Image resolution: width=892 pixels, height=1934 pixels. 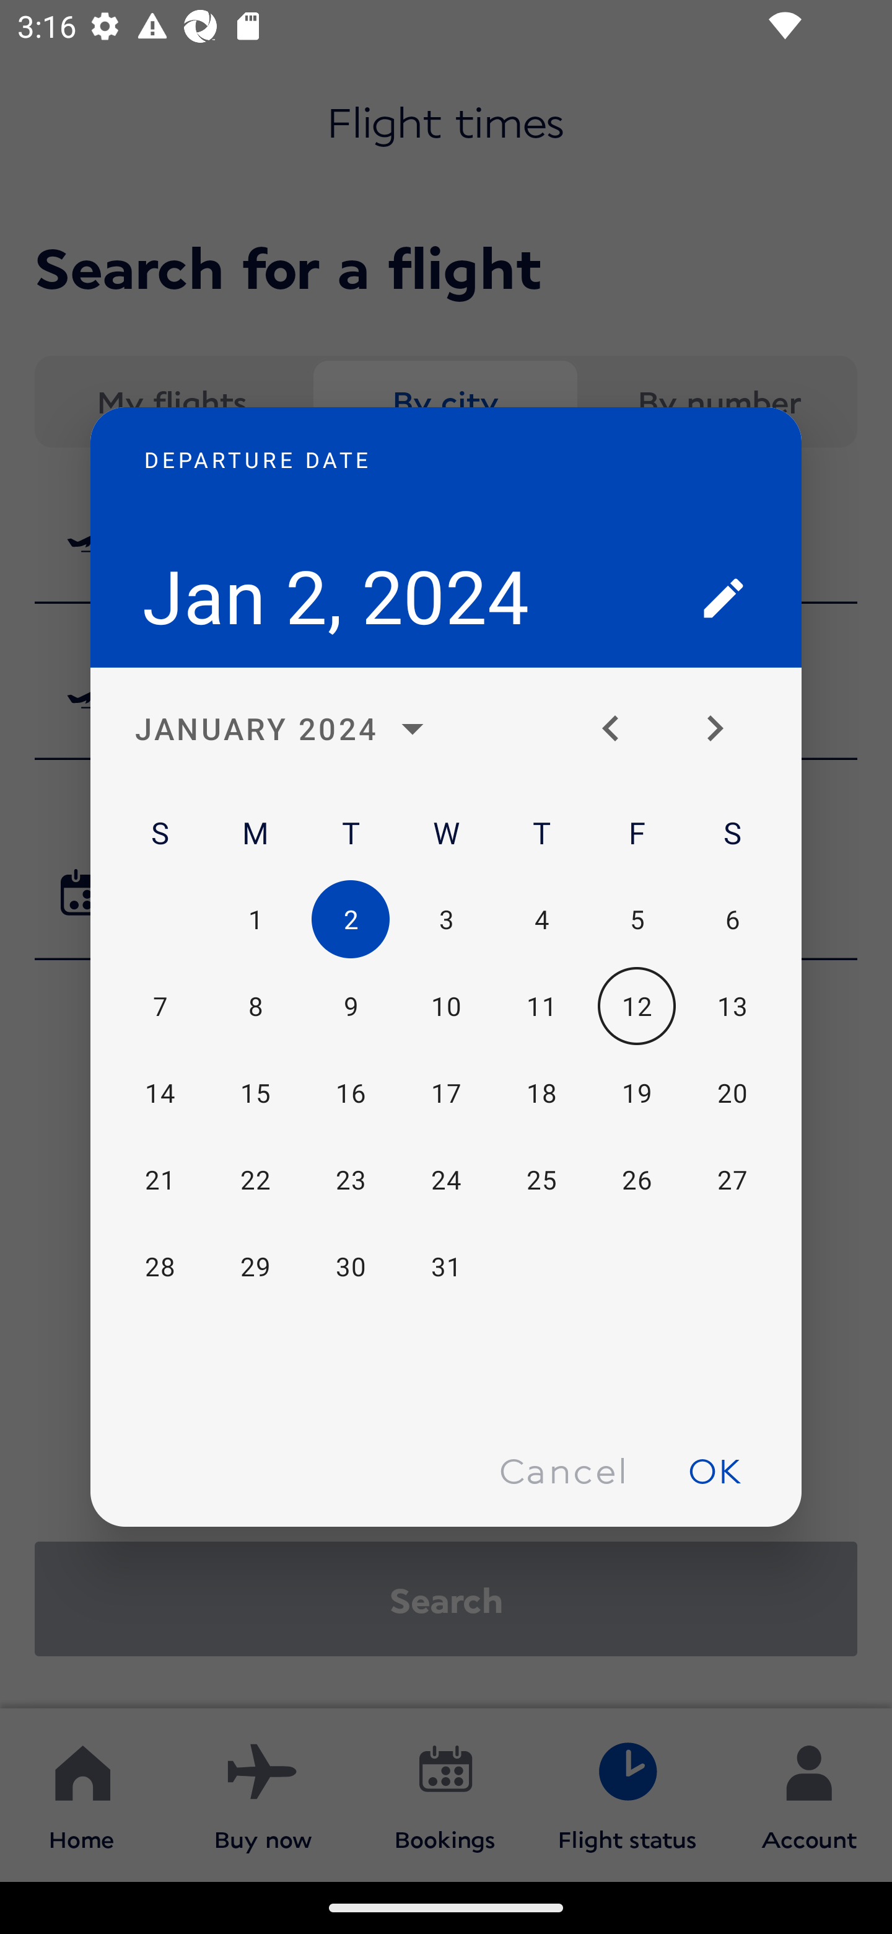 I want to click on 10 Wed, Jan 10, so click(x=446, y=1007).